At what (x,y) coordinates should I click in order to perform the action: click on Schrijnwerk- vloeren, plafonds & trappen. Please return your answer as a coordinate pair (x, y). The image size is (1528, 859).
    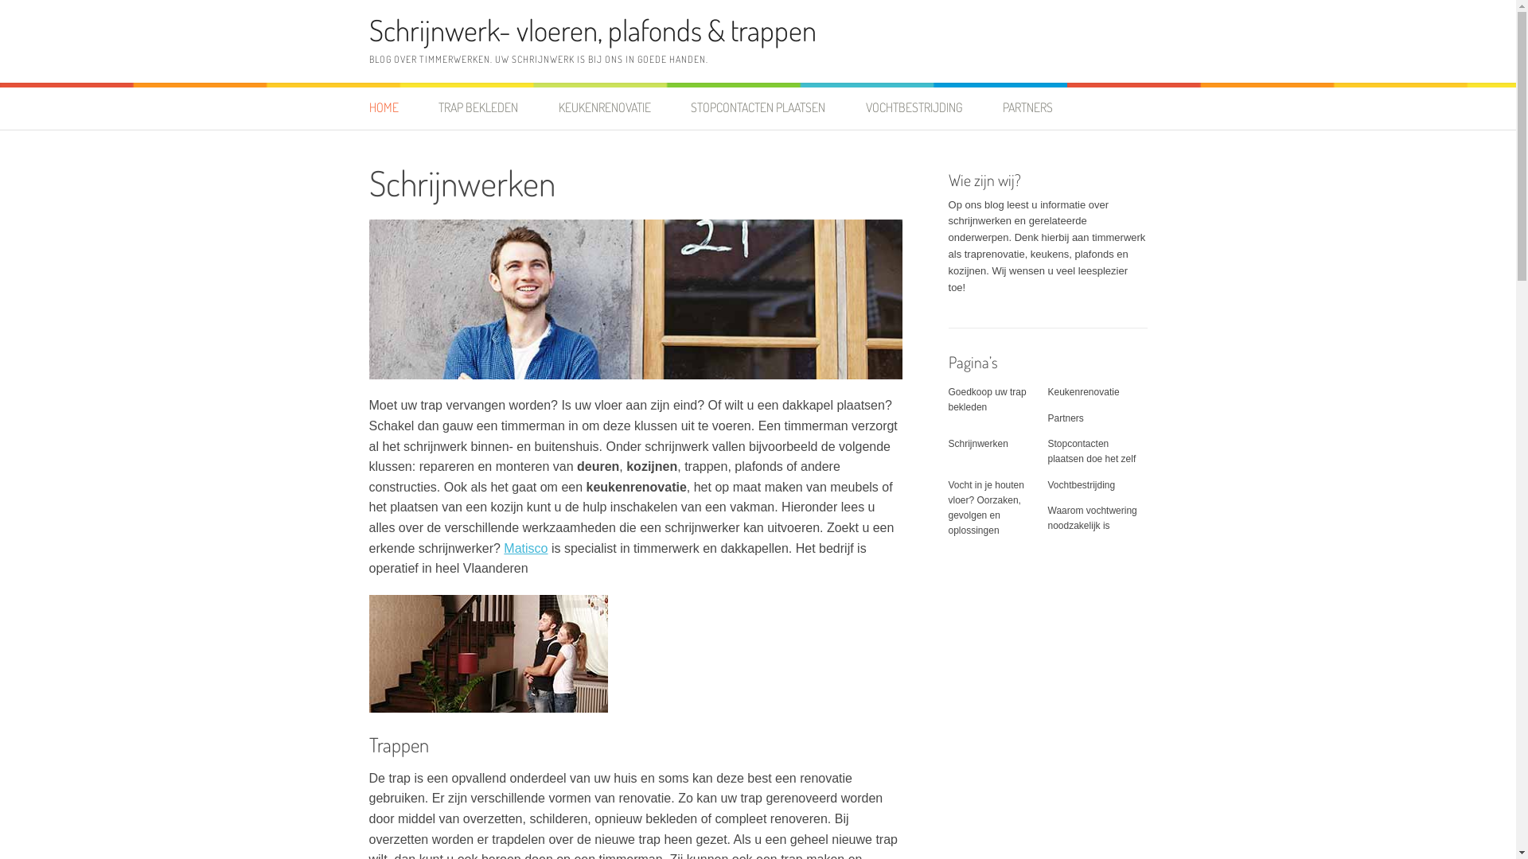
    Looking at the image, I should click on (593, 30).